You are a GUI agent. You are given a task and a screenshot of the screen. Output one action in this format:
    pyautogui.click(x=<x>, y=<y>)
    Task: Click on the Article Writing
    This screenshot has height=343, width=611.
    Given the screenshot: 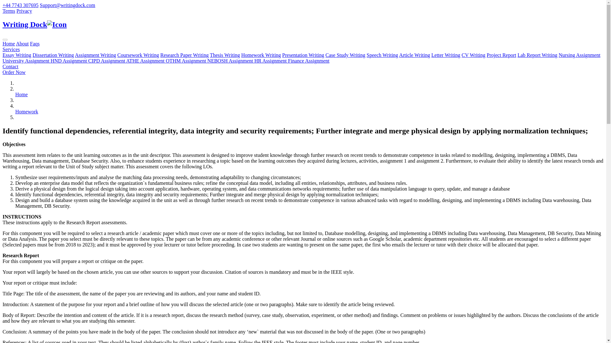 What is the action you would take?
    pyautogui.click(x=414, y=55)
    